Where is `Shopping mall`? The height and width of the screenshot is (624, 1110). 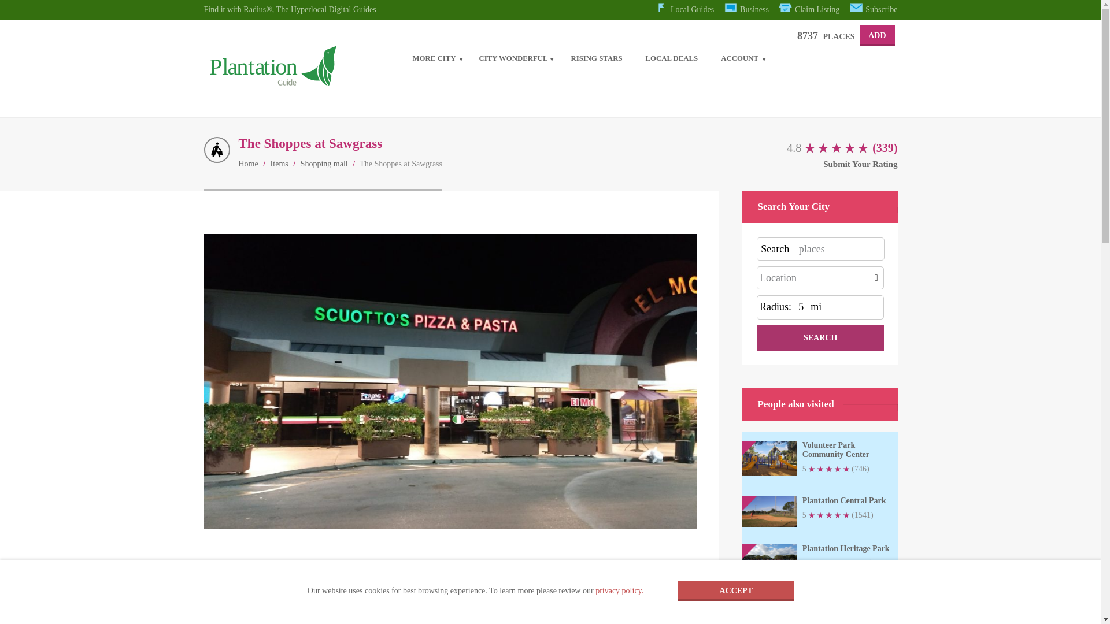 Shopping mall is located at coordinates (324, 164).